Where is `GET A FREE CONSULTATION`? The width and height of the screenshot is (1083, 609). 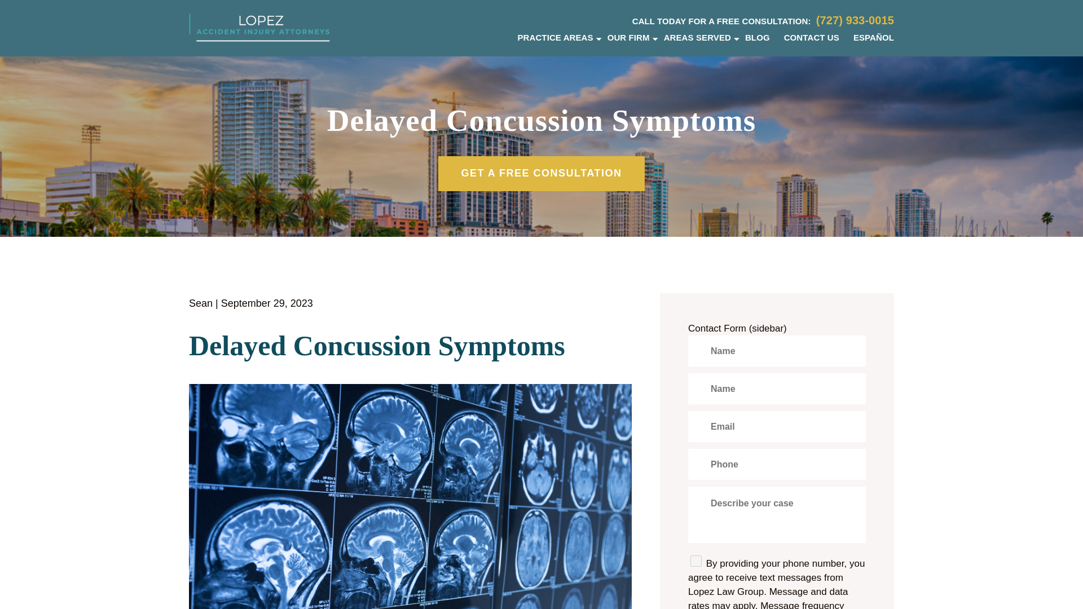
GET A FREE CONSULTATION is located at coordinates (541, 174).